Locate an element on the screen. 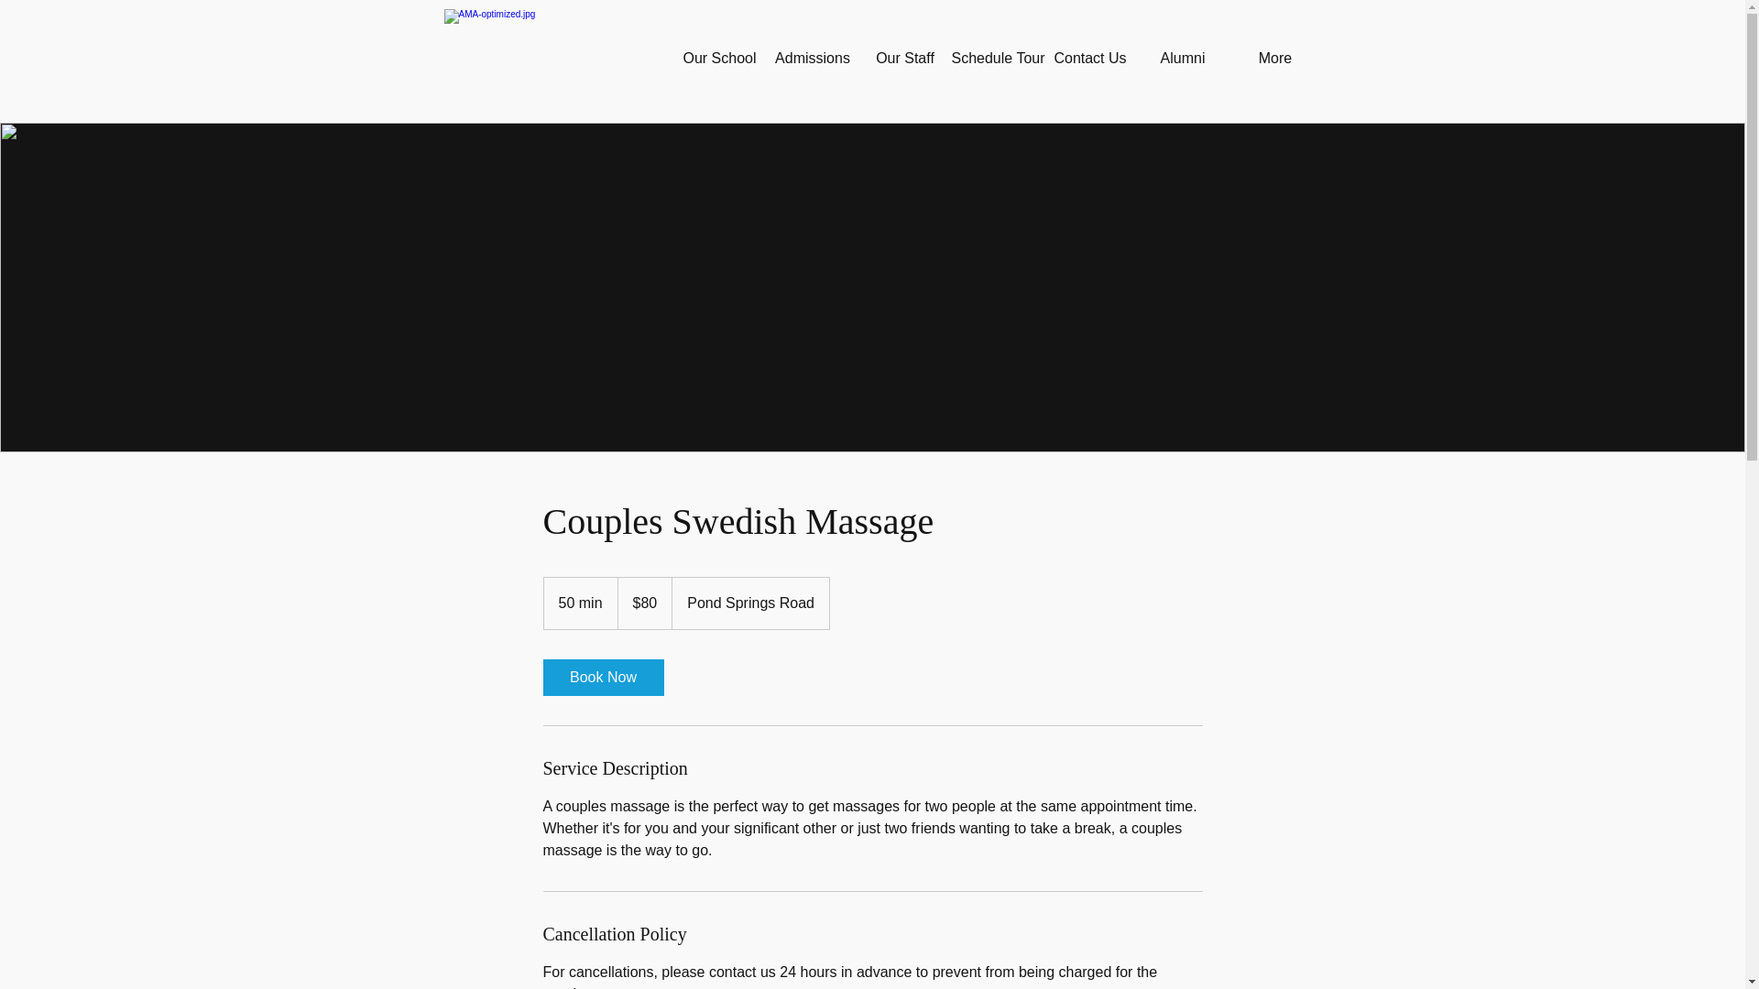  Alumni is located at coordinates (1182, 59).